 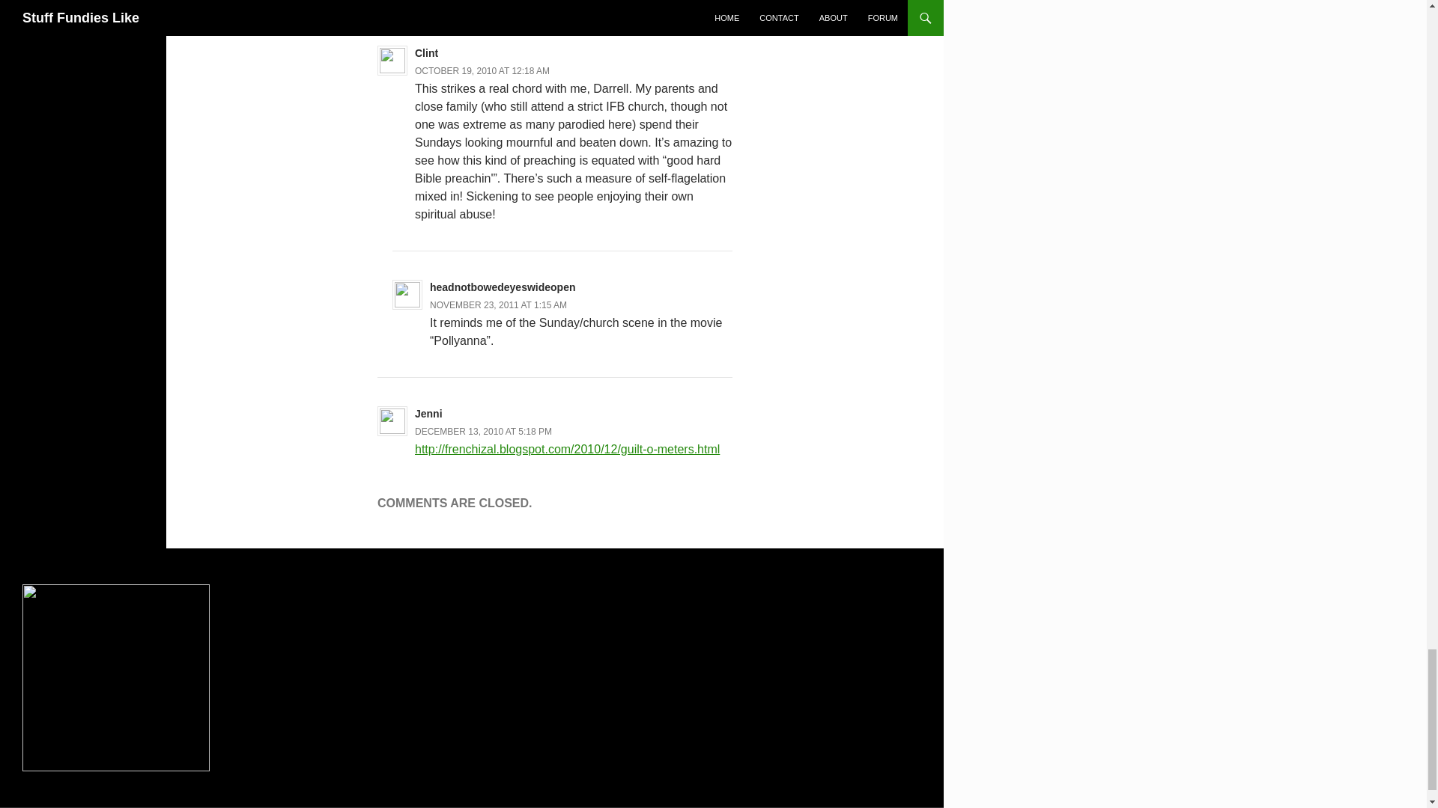 What do you see at coordinates (482, 70) in the screenshot?
I see `OCTOBER 19, 2010 AT 12:18 AM` at bounding box center [482, 70].